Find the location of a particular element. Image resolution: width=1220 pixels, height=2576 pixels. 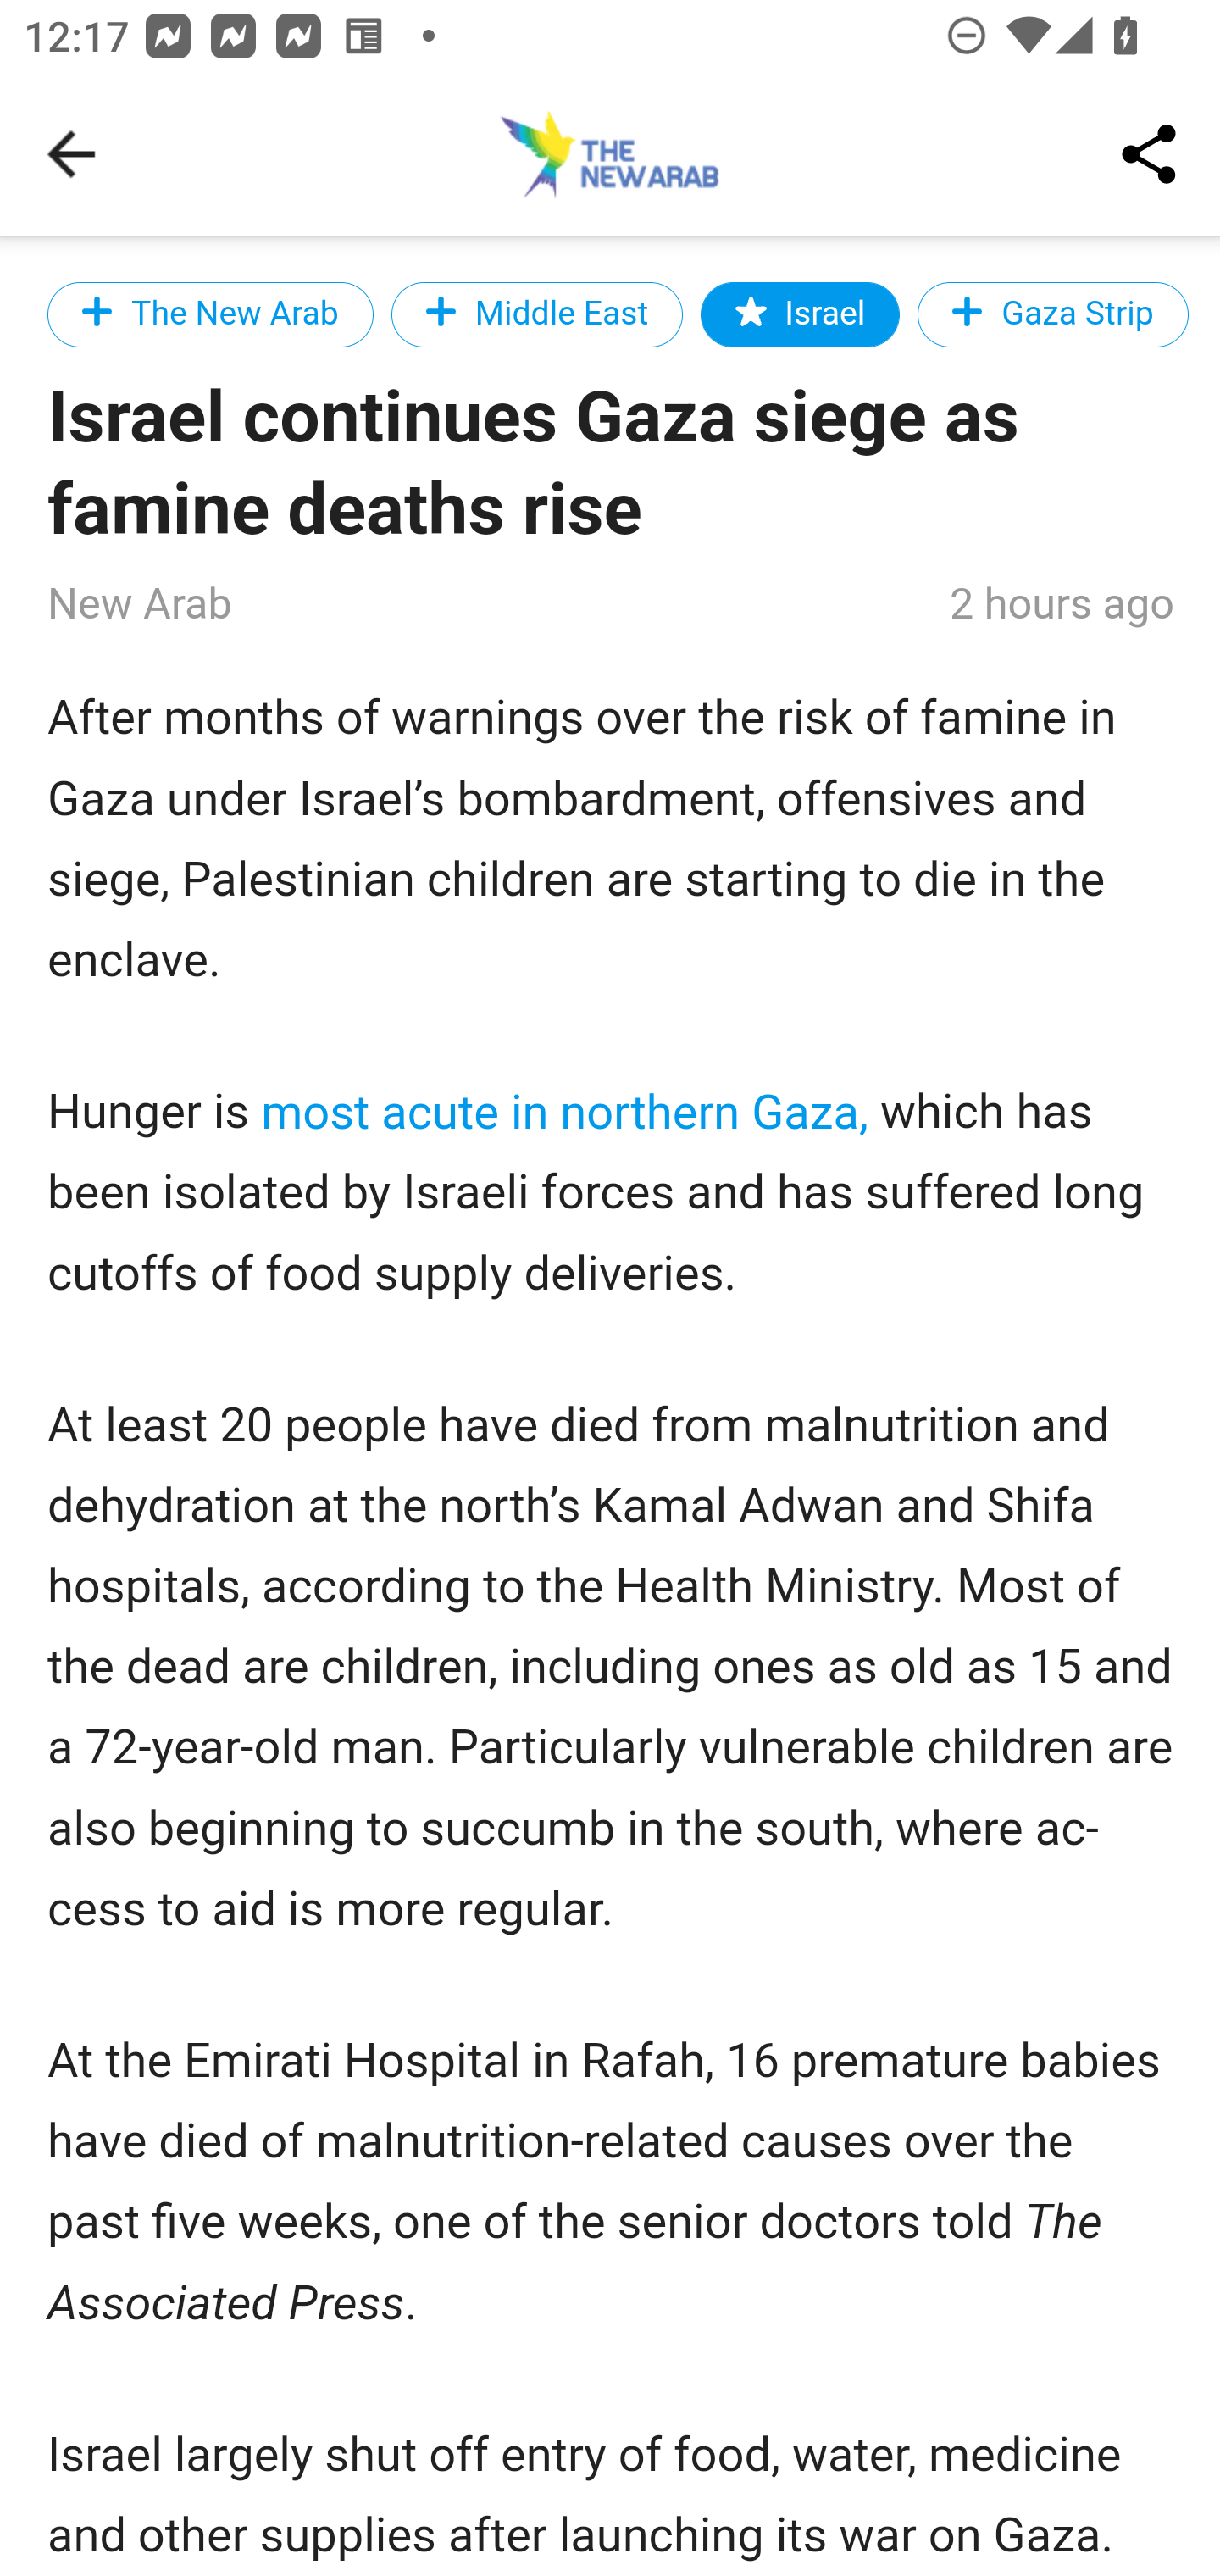

Middle East is located at coordinates (535, 314).